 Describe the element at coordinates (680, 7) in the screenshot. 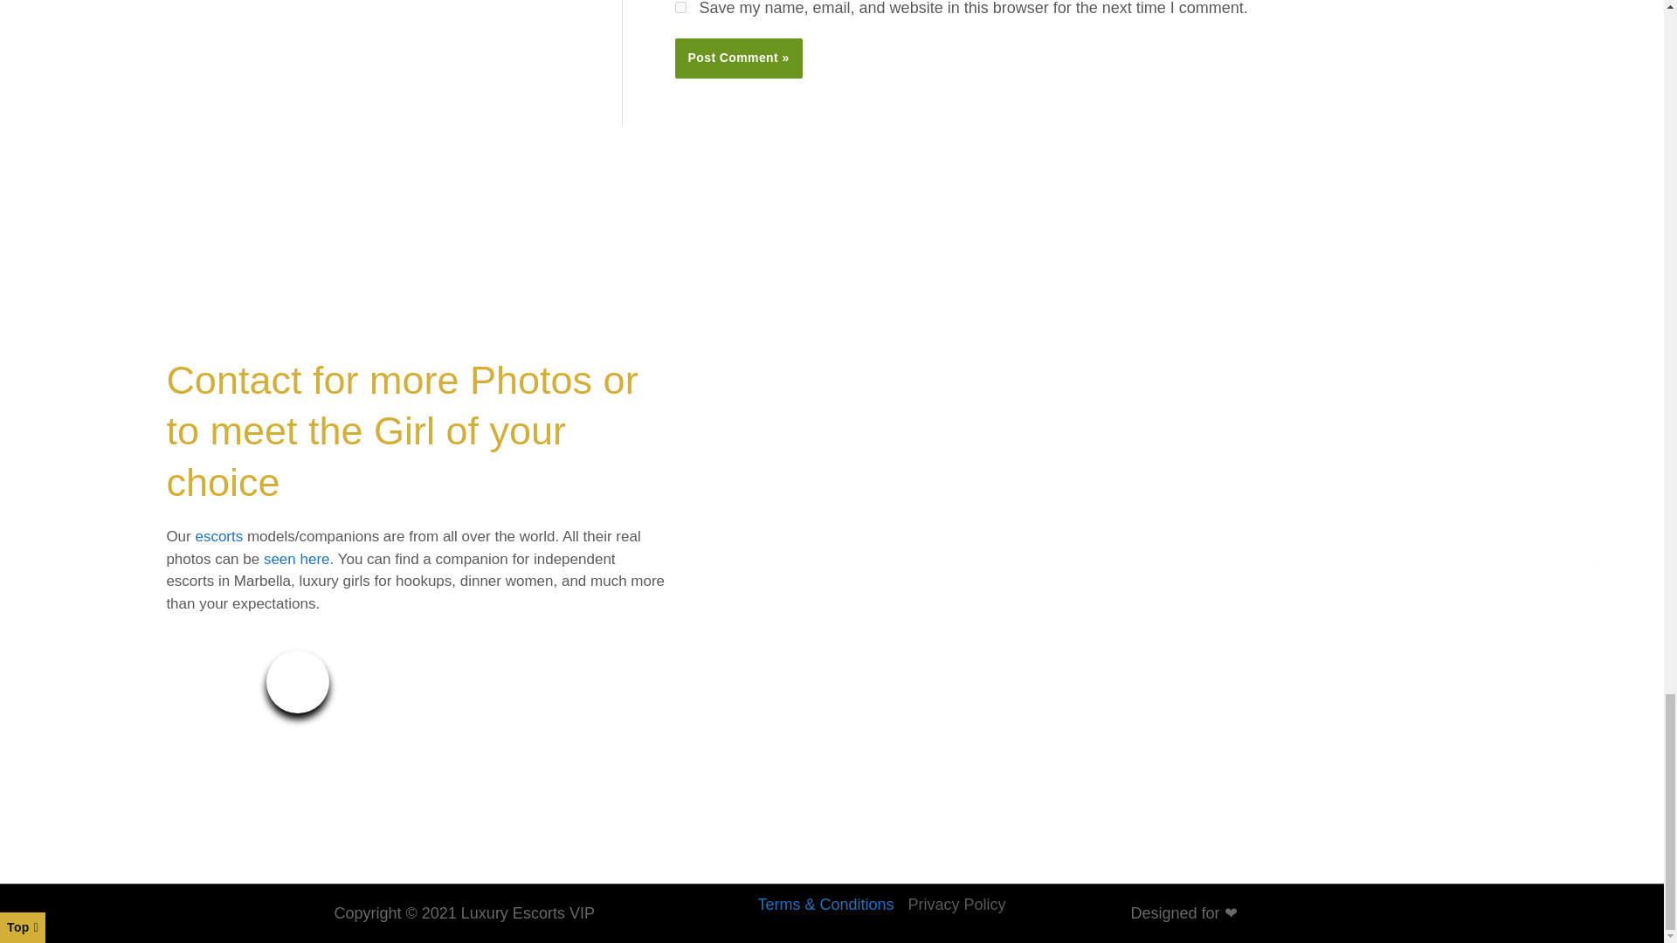

I see `yes` at that location.